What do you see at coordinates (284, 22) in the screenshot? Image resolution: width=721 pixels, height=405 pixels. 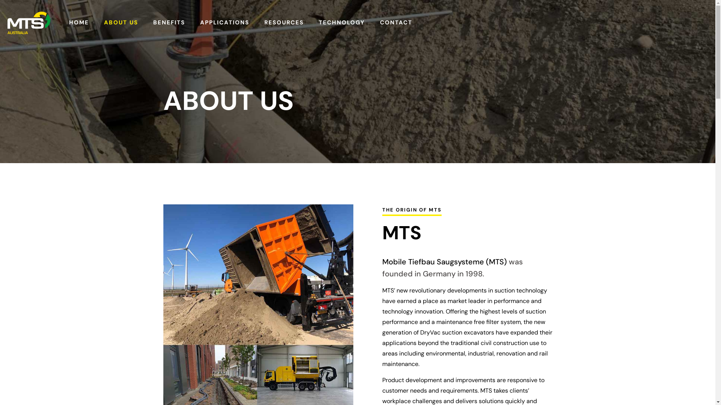 I see `RESOURCES` at bounding box center [284, 22].